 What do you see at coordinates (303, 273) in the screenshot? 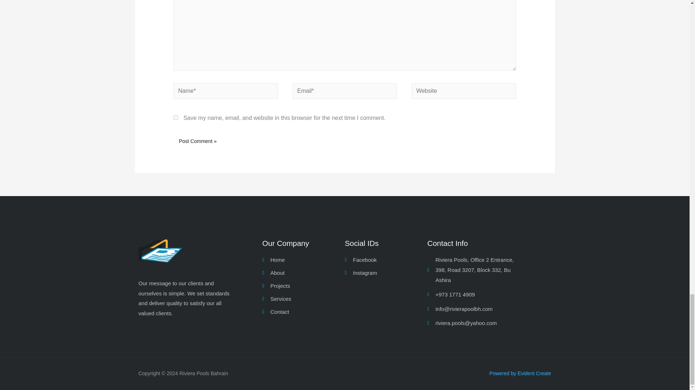
I see `About` at bounding box center [303, 273].